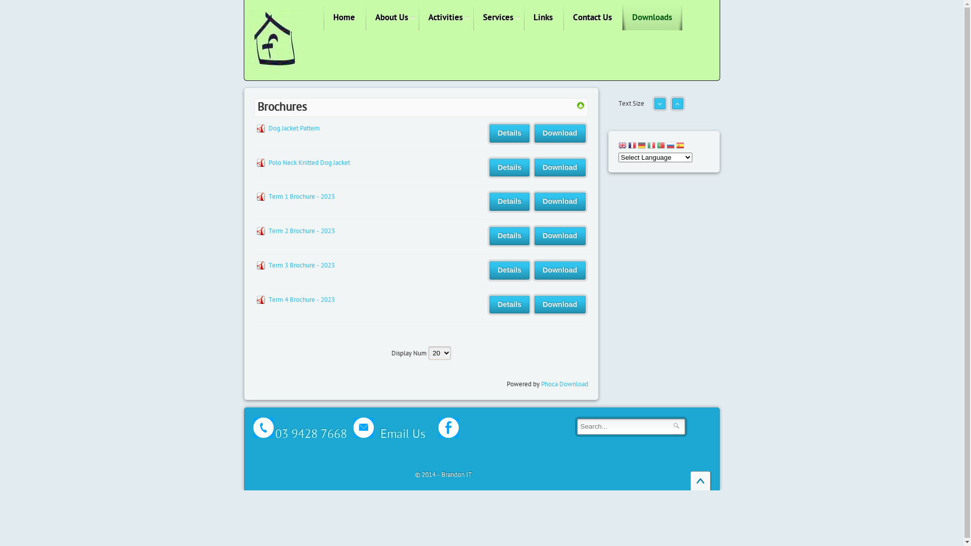  I want to click on Download, so click(560, 133).